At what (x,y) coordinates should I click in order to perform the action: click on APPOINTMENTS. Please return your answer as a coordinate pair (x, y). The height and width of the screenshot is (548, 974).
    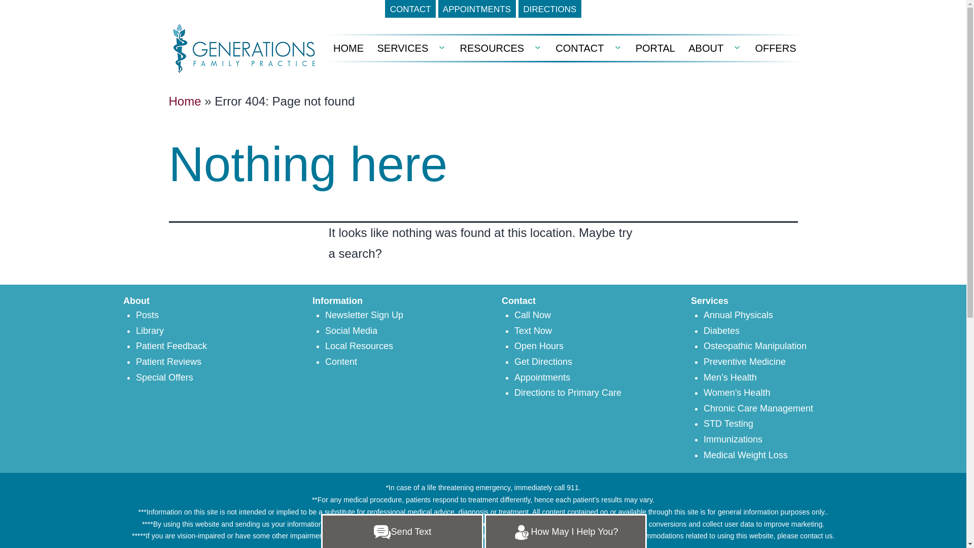
    Looking at the image, I should click on (477, 9).